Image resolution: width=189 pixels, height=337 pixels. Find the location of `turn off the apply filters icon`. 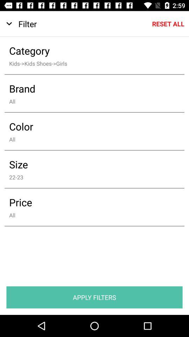

turn off the apply filters icon is located at coordinates (94, 297).